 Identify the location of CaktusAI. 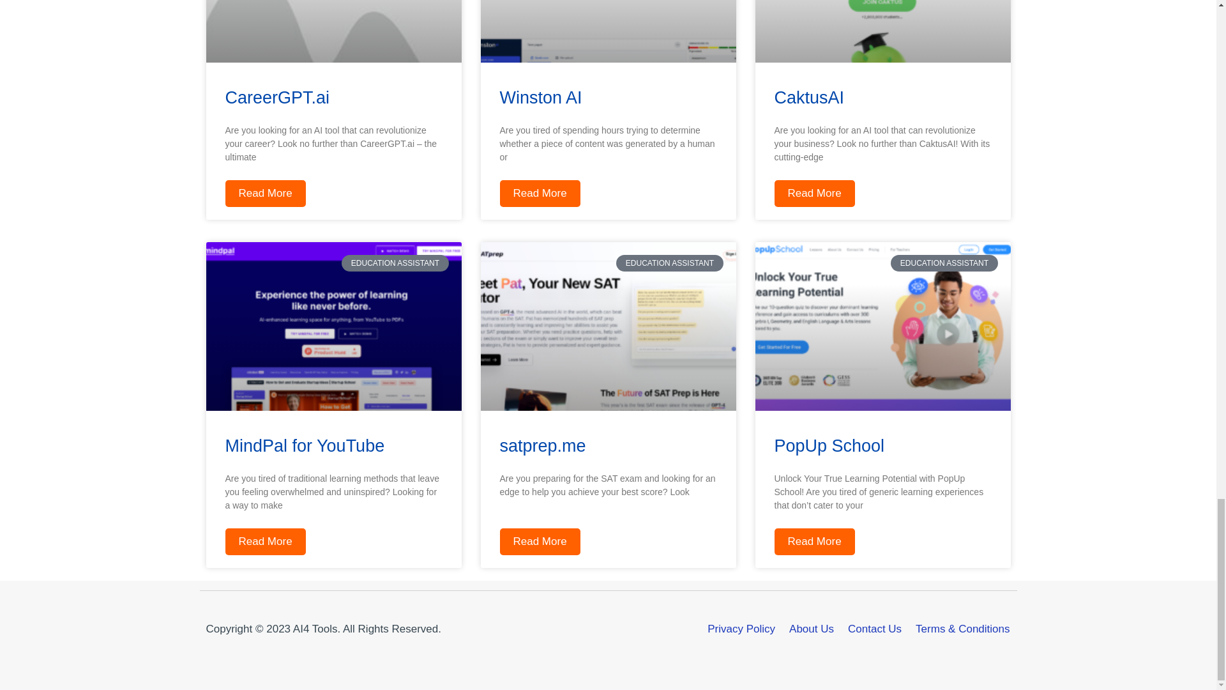
(808, 98).